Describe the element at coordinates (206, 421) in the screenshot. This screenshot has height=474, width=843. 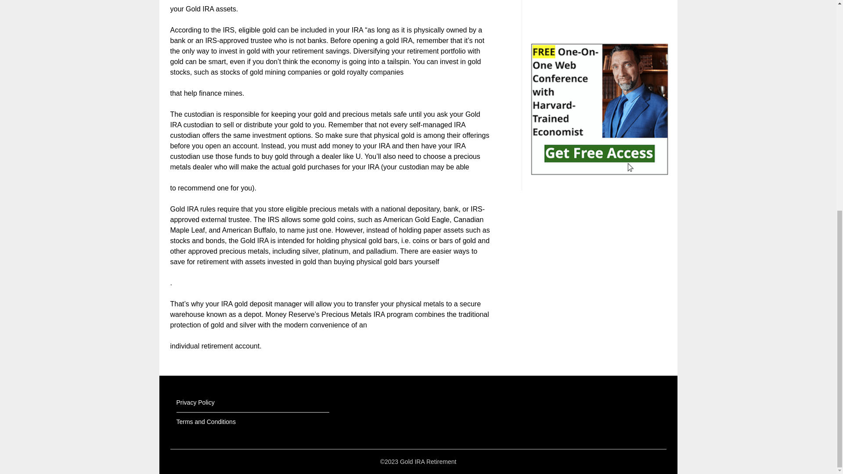
I see `Terms and Conditions` at that location.